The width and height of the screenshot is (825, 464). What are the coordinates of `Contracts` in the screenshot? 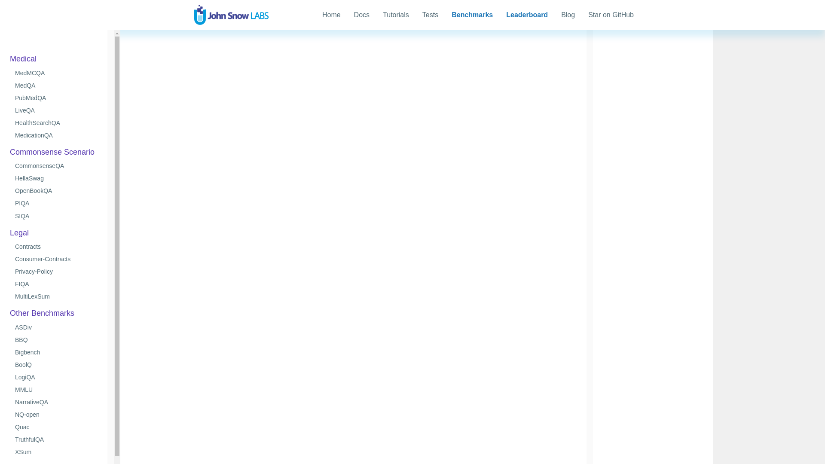 It's located at (26, 247).